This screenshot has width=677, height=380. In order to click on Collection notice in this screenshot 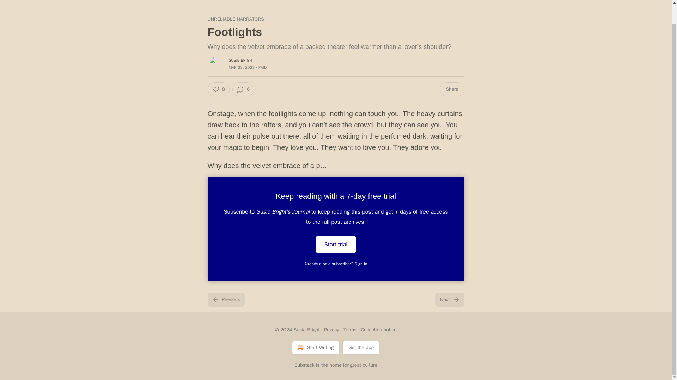, I will do `click(378, 330)`.